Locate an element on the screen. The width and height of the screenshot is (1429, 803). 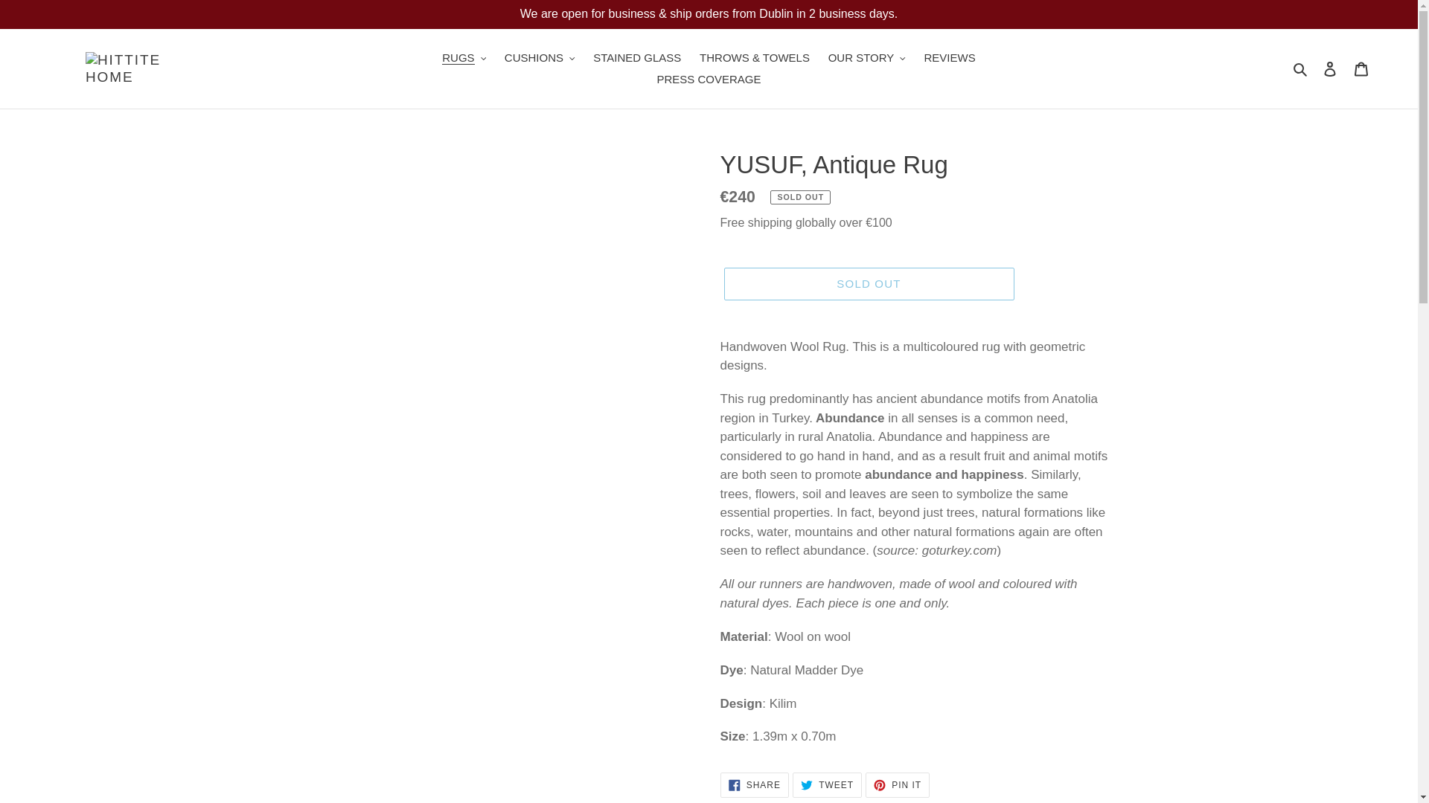
Cart is located at coordinates (1361, 68).